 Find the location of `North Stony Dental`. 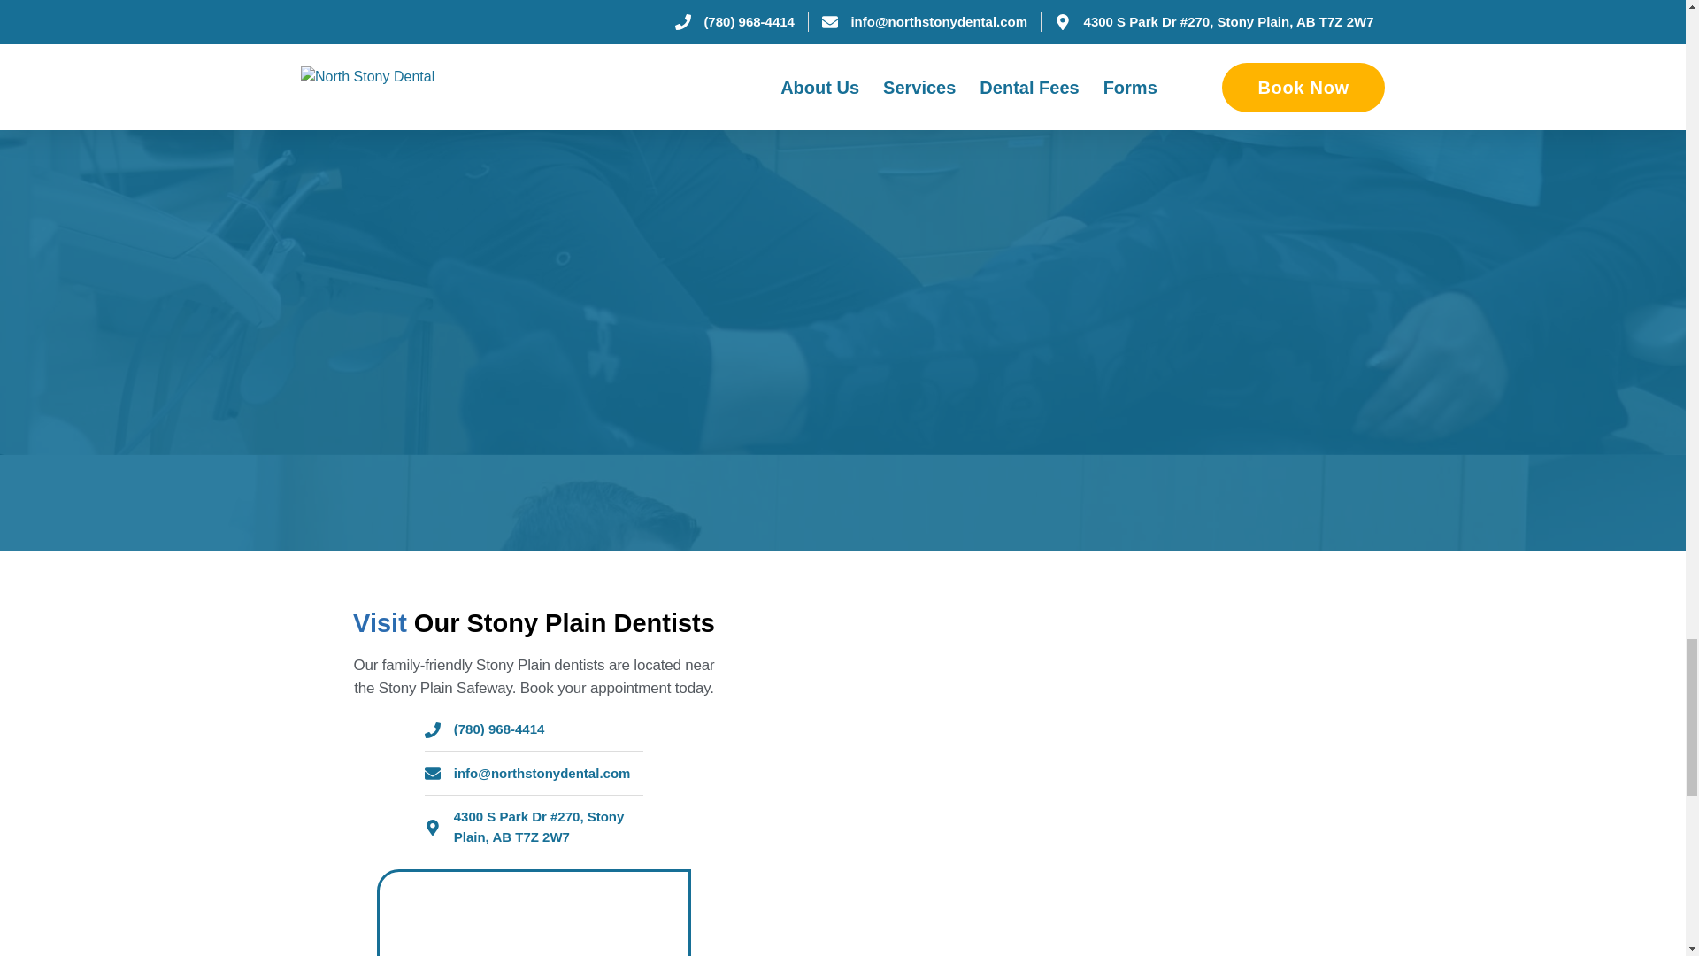

North Stony Dental is located at coordinates (533, 914).